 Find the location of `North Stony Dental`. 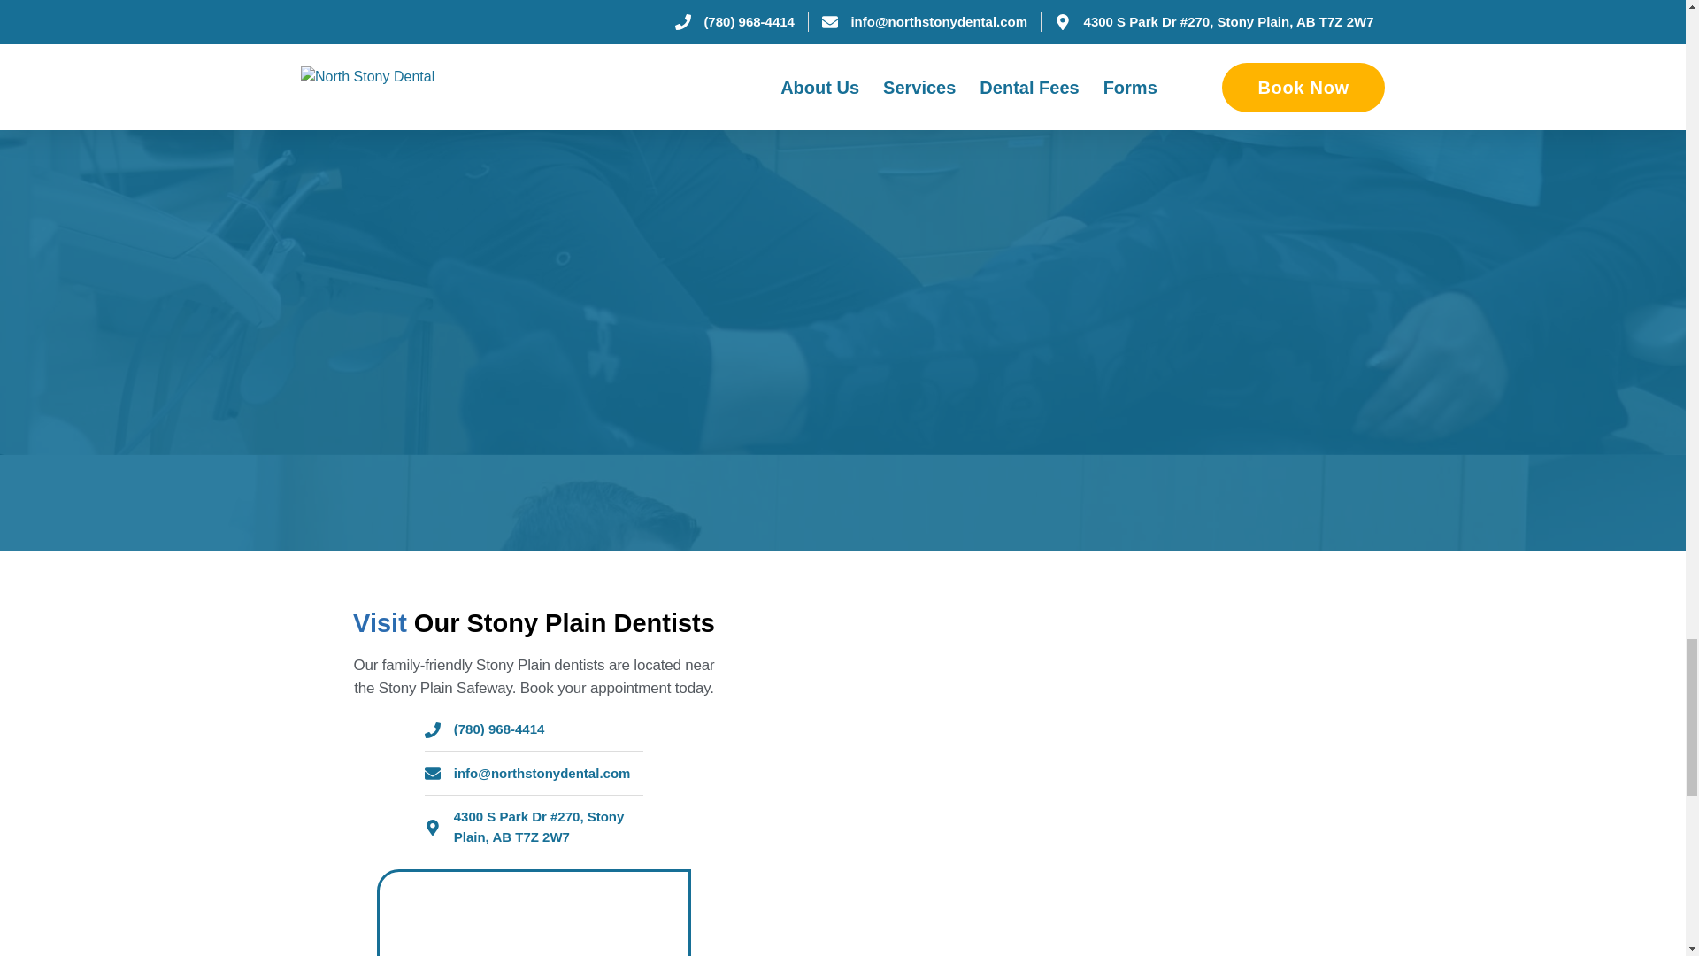

North Stony Dental is located at coordinates (533, 914).